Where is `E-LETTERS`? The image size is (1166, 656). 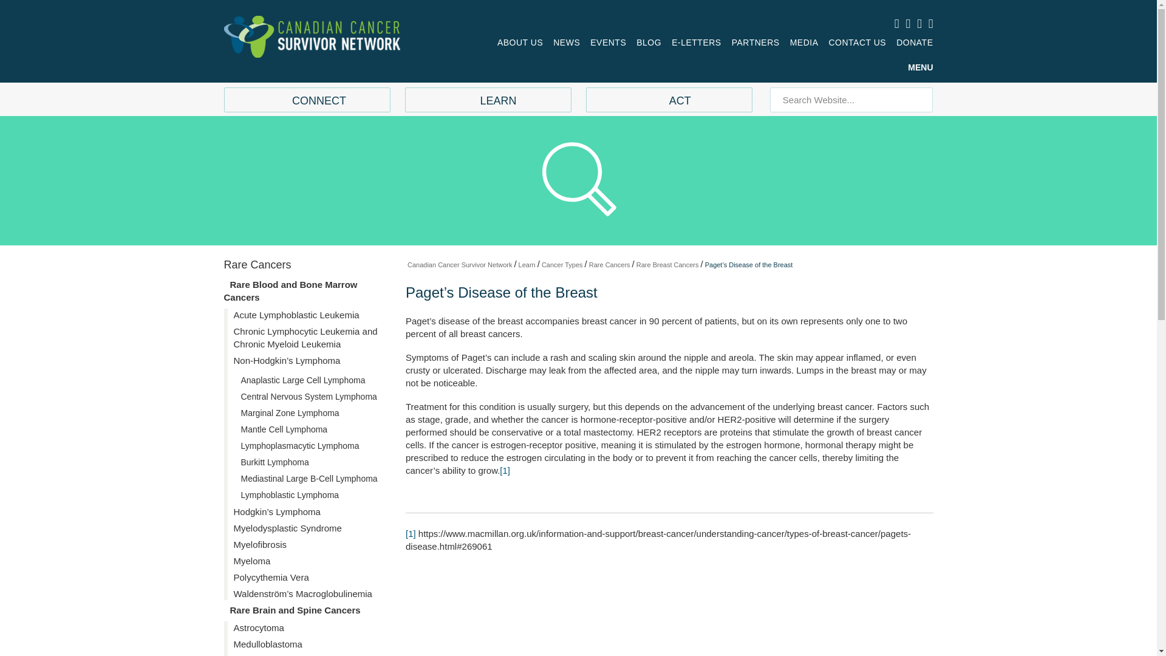
E-LETTERS is located at coordinates (696, 43).